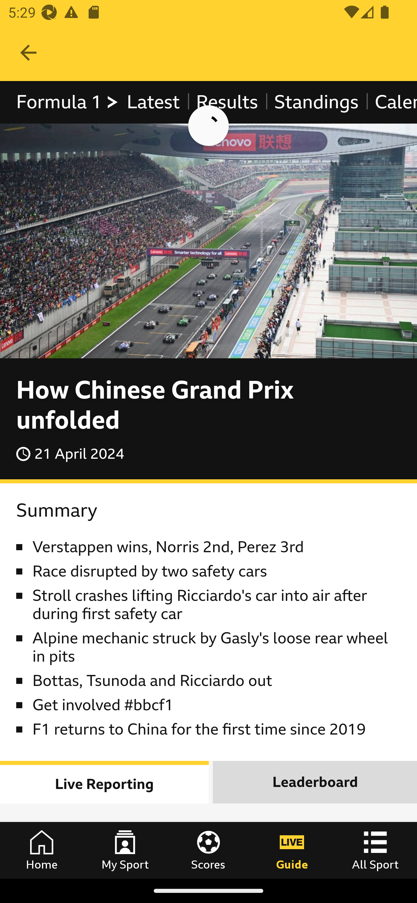 The image size is (417, 903). I want to click on Latest, so click(153, 102).